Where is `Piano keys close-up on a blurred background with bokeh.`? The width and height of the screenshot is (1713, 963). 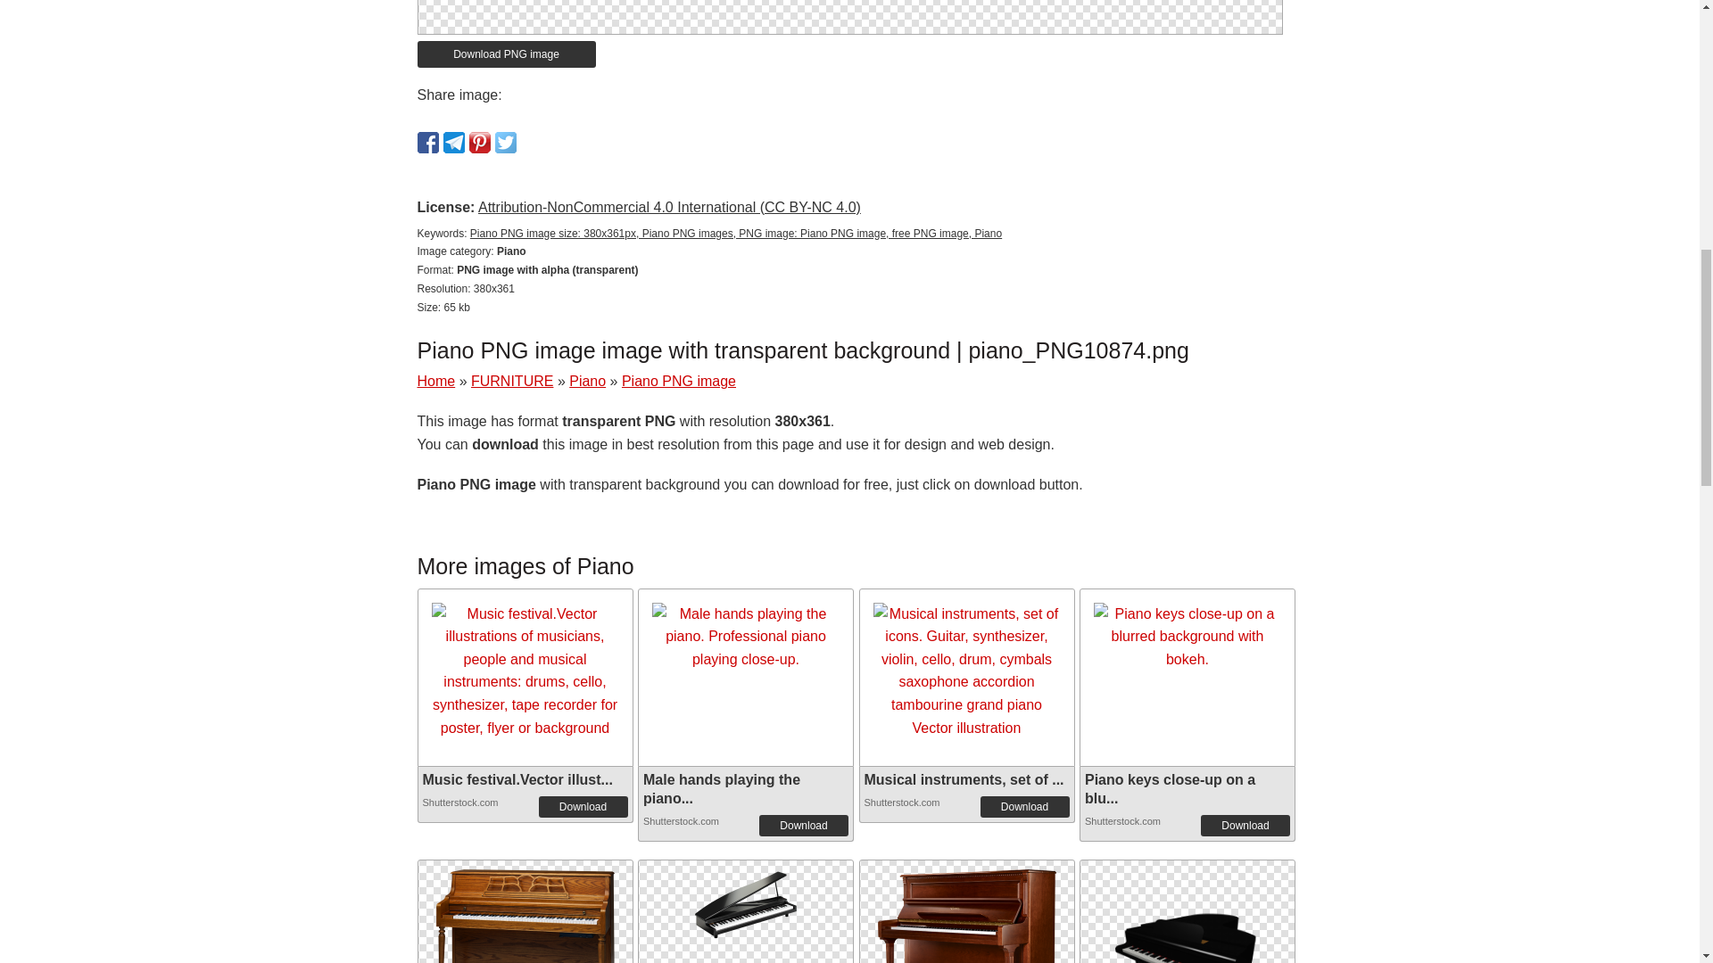 Piano keys close-up on a blurred background with bokeh. is located at coordinates (1188, 637).